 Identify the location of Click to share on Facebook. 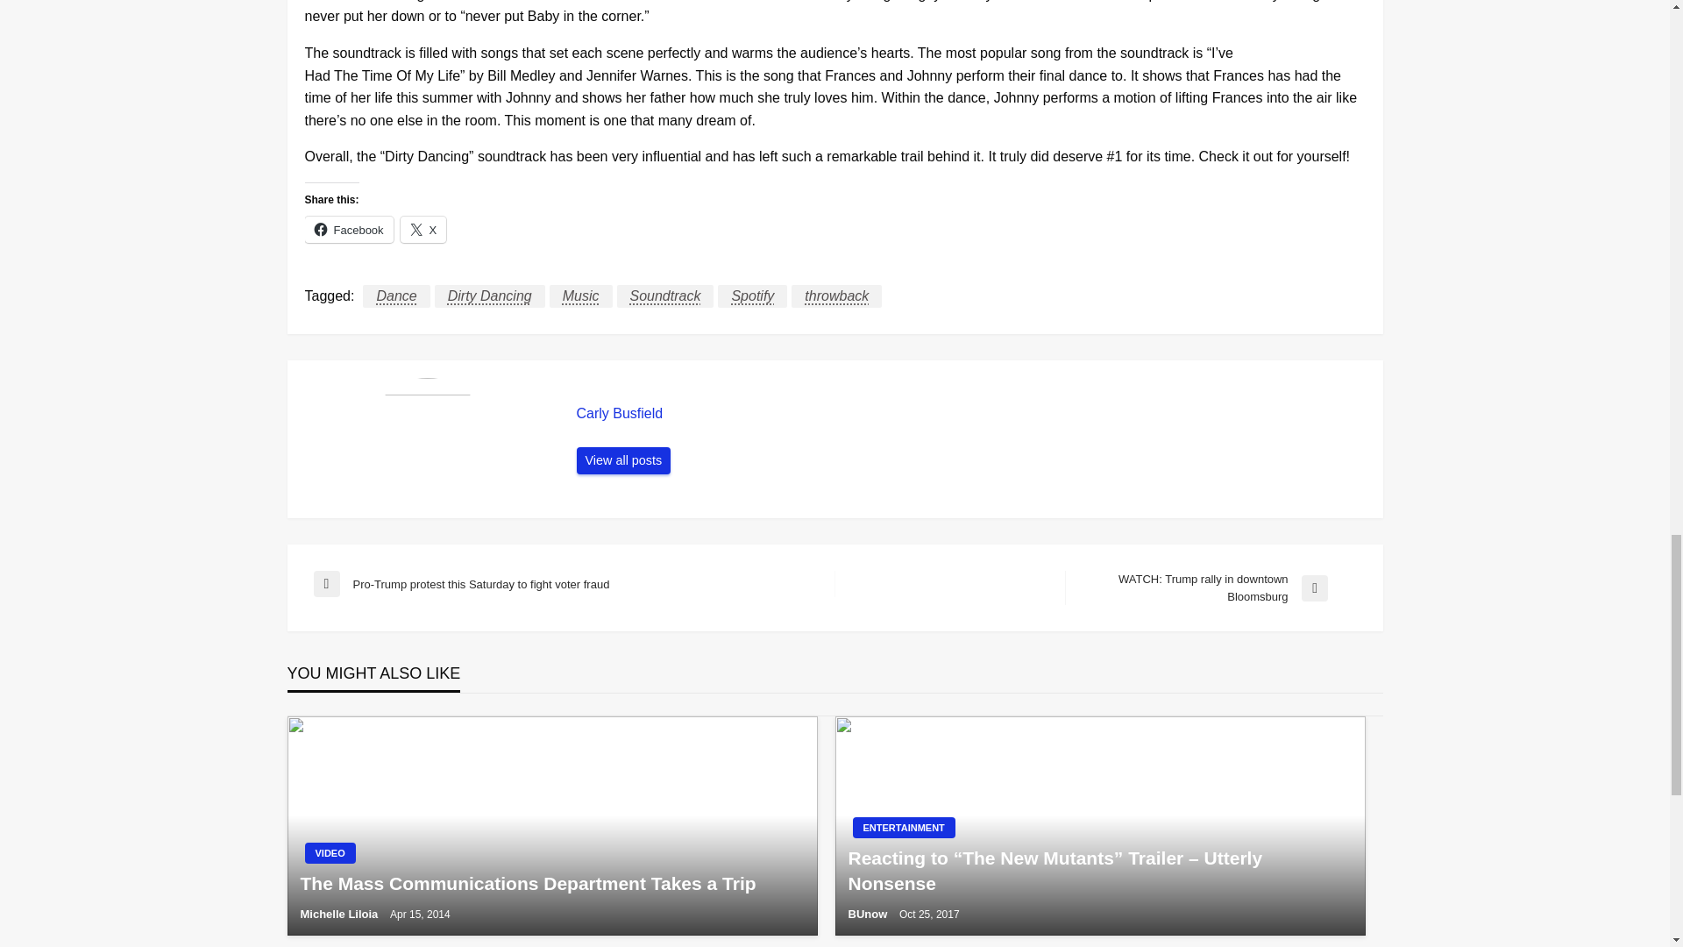
(349, 230).